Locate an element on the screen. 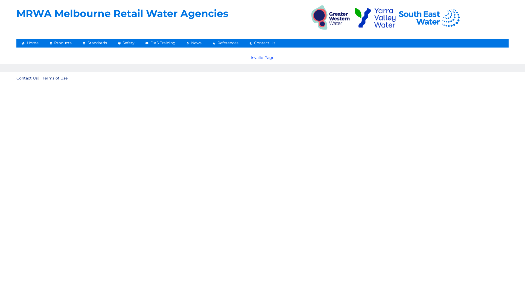 The image size is (525, 295). Home is located at coordinates (30, 43).